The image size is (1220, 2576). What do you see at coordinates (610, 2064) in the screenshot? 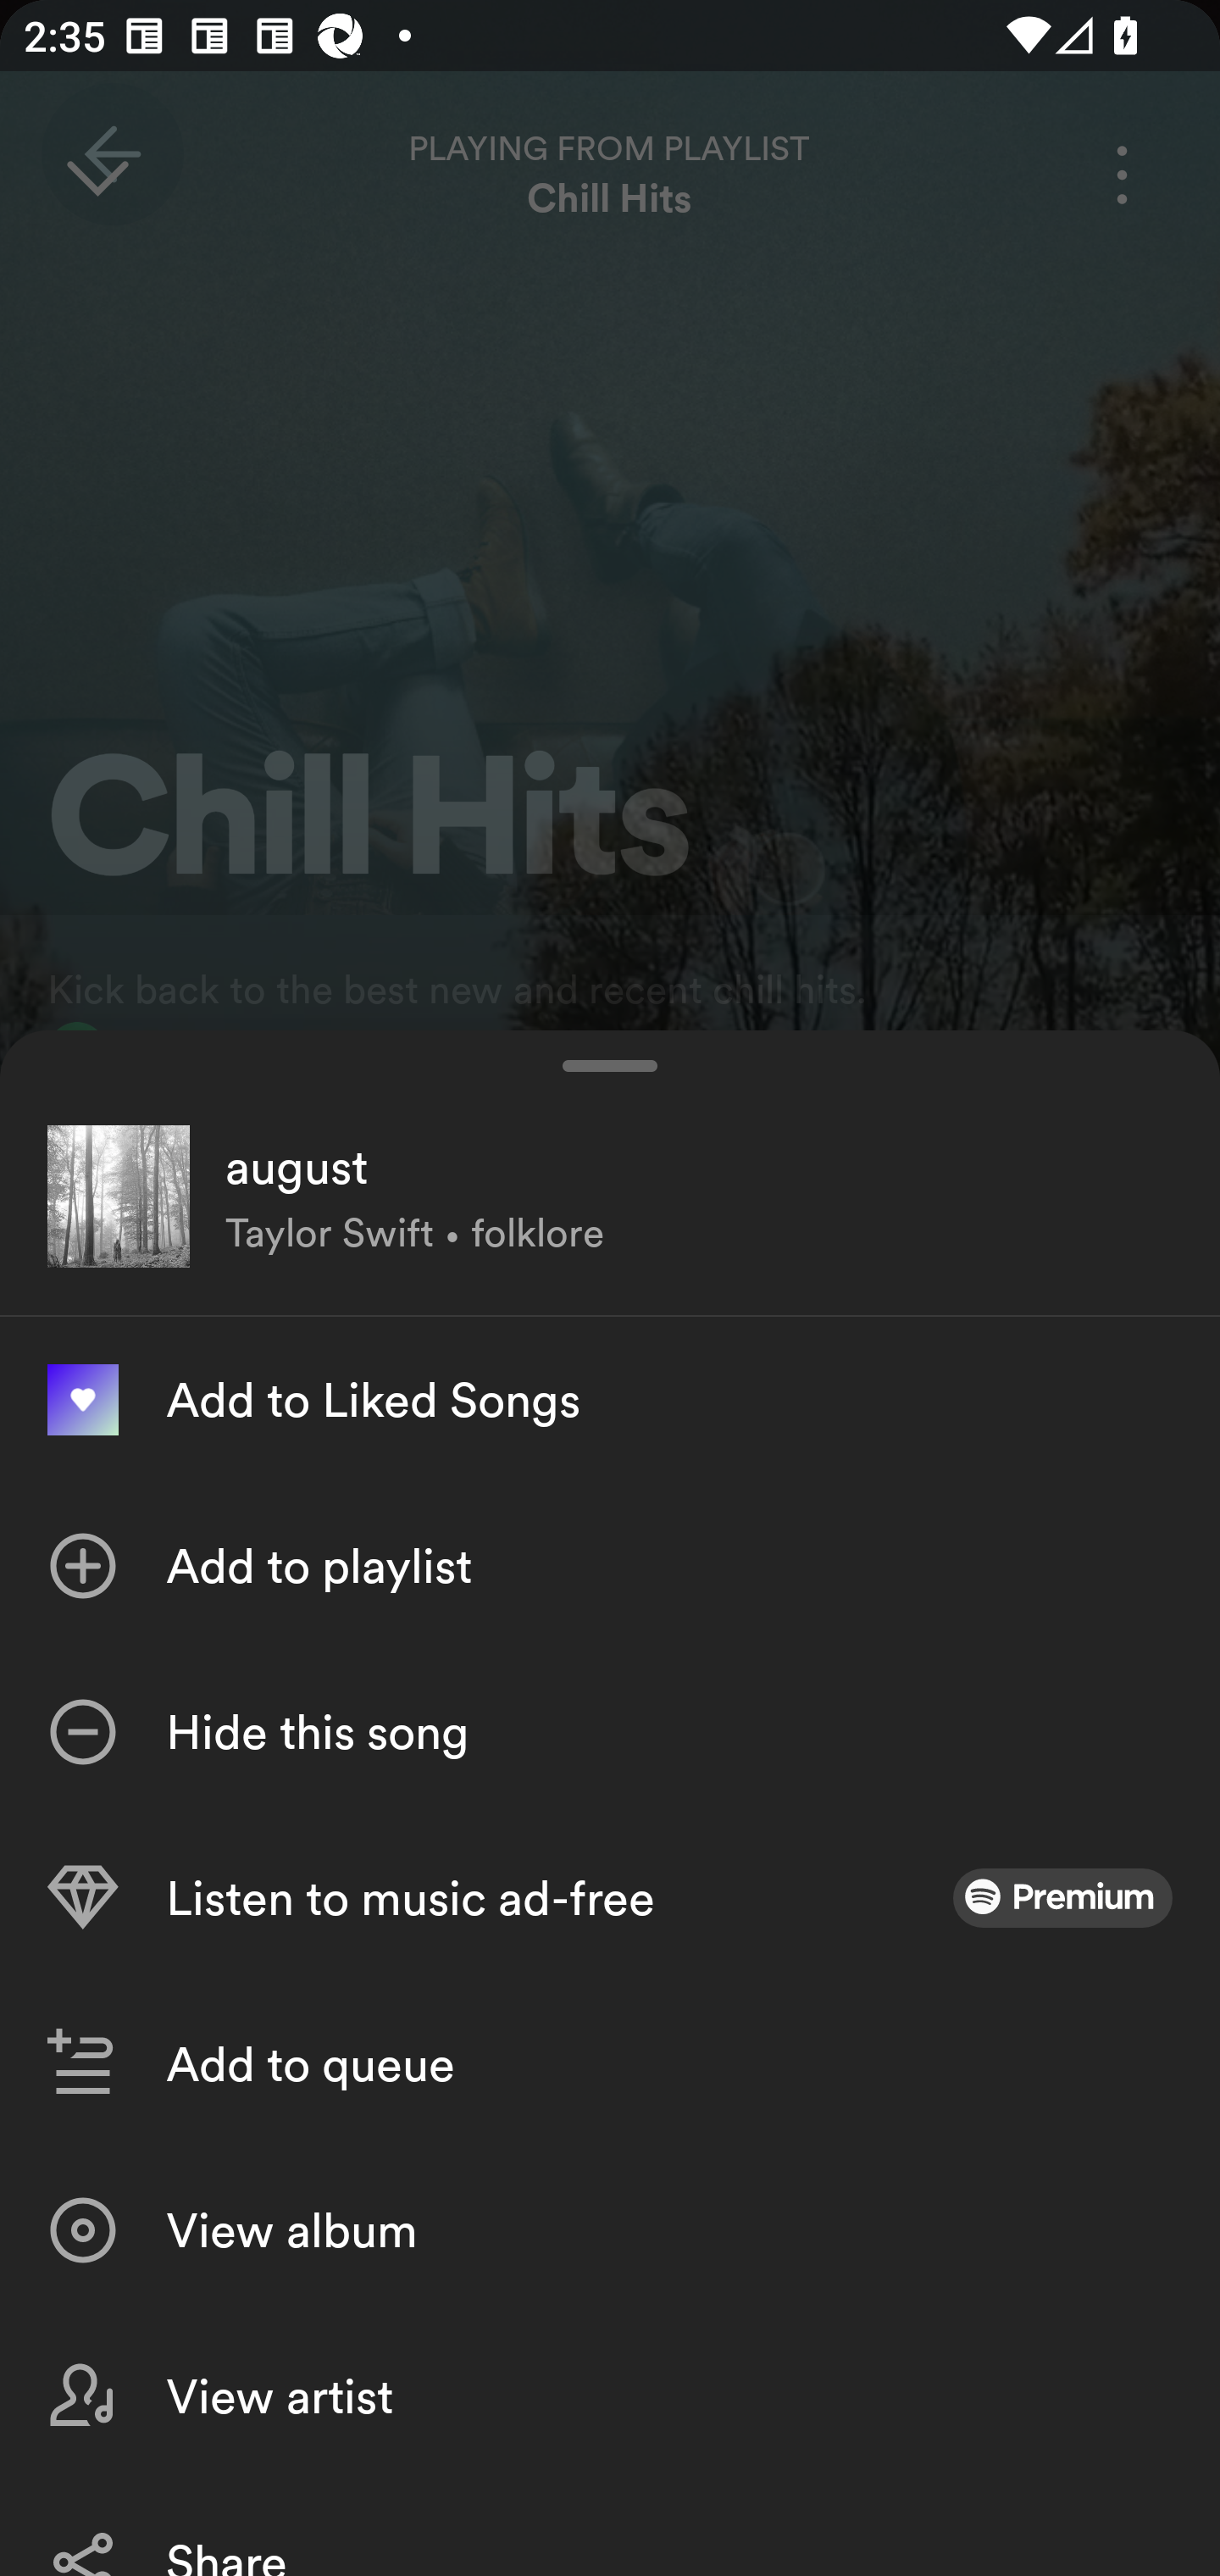
I see `Add to queue` at bounding box center [610, 2064].